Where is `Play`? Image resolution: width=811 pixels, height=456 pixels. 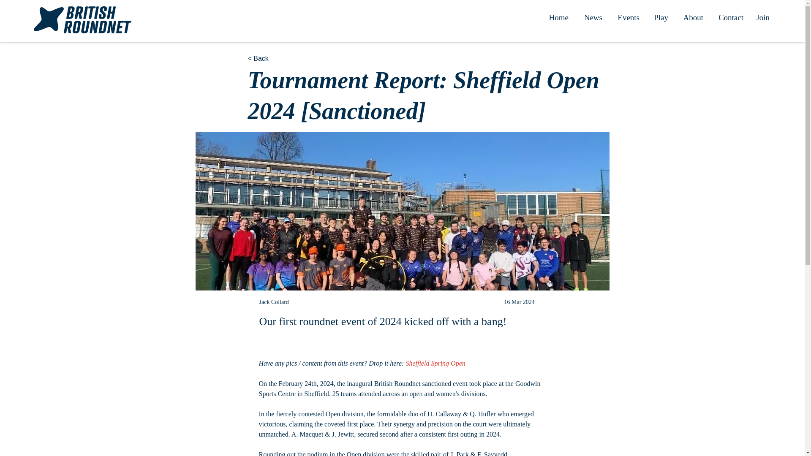
Play is located at coordinates (660, 18).